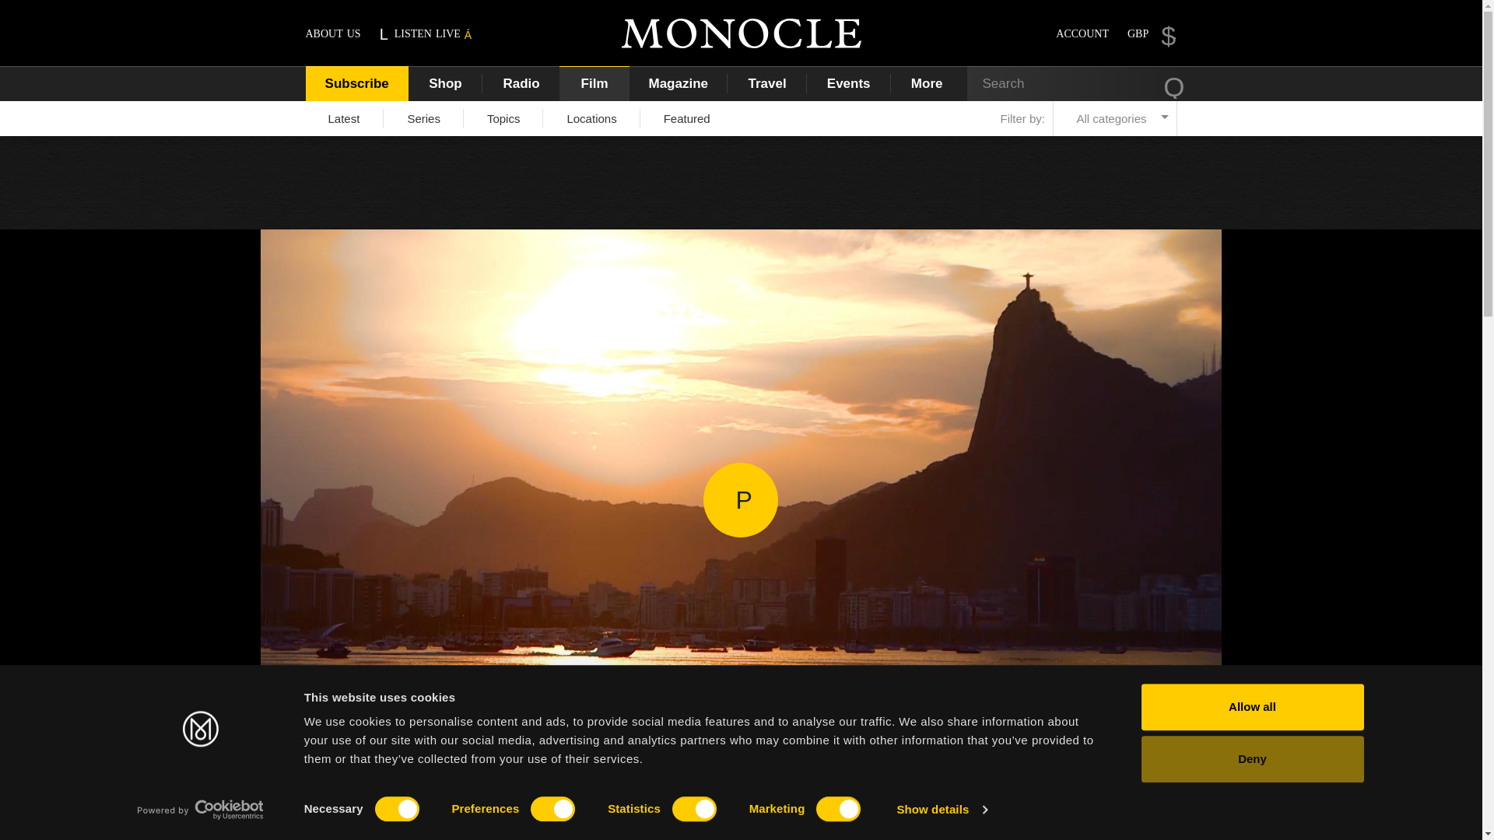  What do you see at coordinates (942, 810) in the screenshot?
I see `Show details` at bounding box center [942, 810].